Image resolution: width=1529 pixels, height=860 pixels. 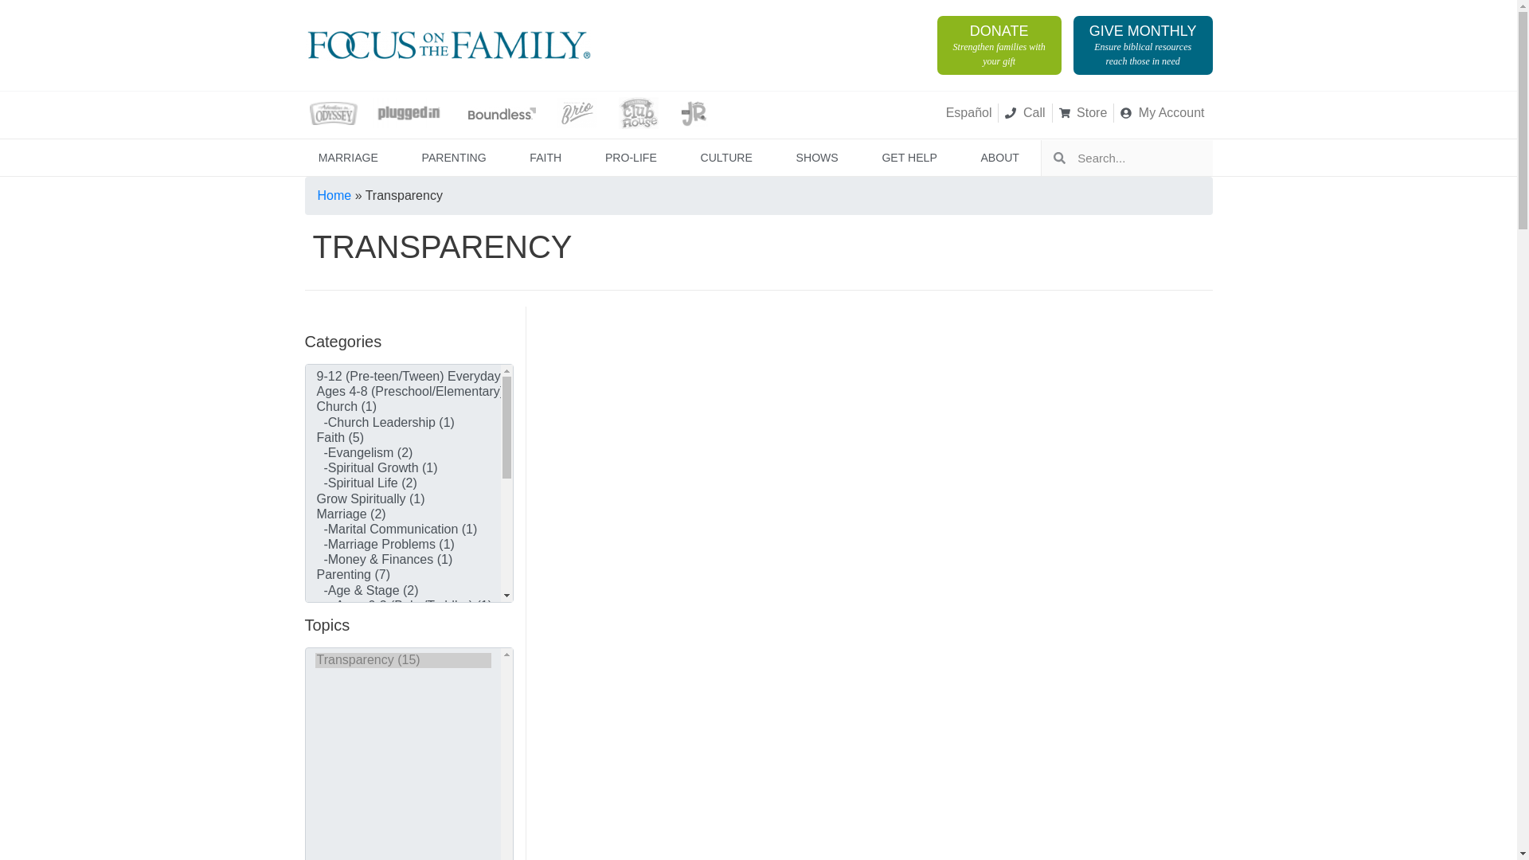 What do you see at coordinates (577, 113) in the screenshot?
I see `Brio` at bounding box center [577, 113].